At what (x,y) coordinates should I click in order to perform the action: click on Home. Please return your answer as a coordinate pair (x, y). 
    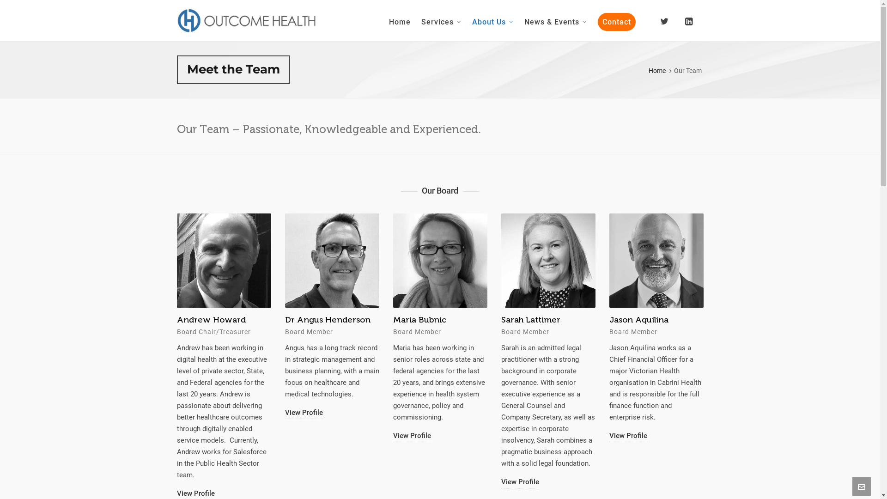
    Looking at the image, I should click on (400, 21).